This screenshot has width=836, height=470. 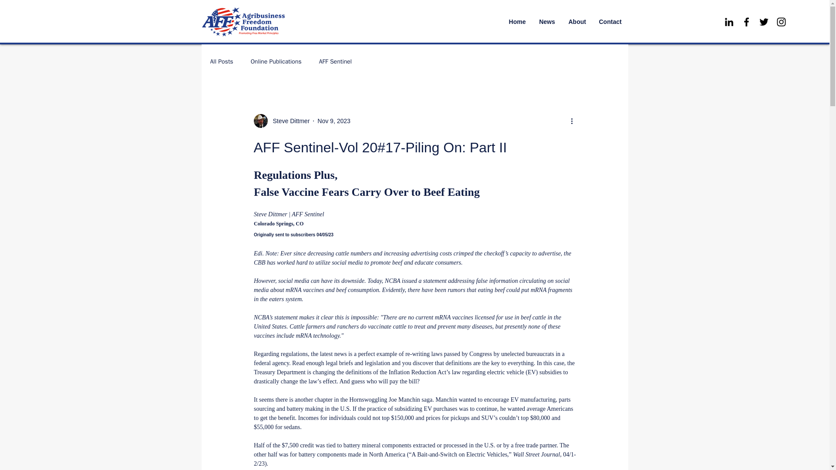 What do you see at coordinates (334, 62) in the screenshot?
I see `AFF Sentinel` at bounding box center [334, 62].